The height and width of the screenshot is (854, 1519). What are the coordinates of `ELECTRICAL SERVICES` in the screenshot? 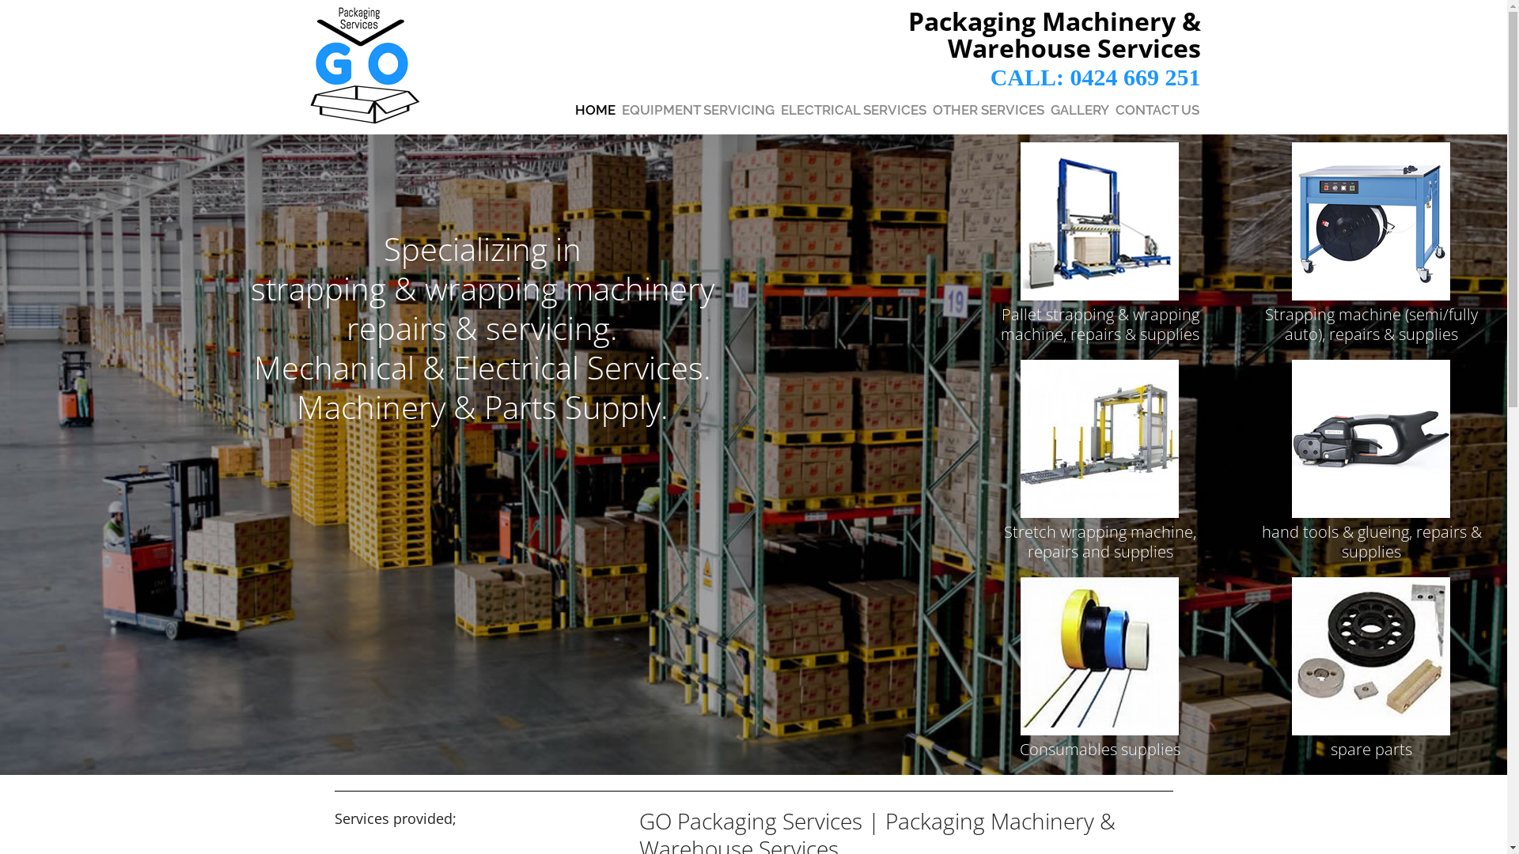 It's located at (853, 110).